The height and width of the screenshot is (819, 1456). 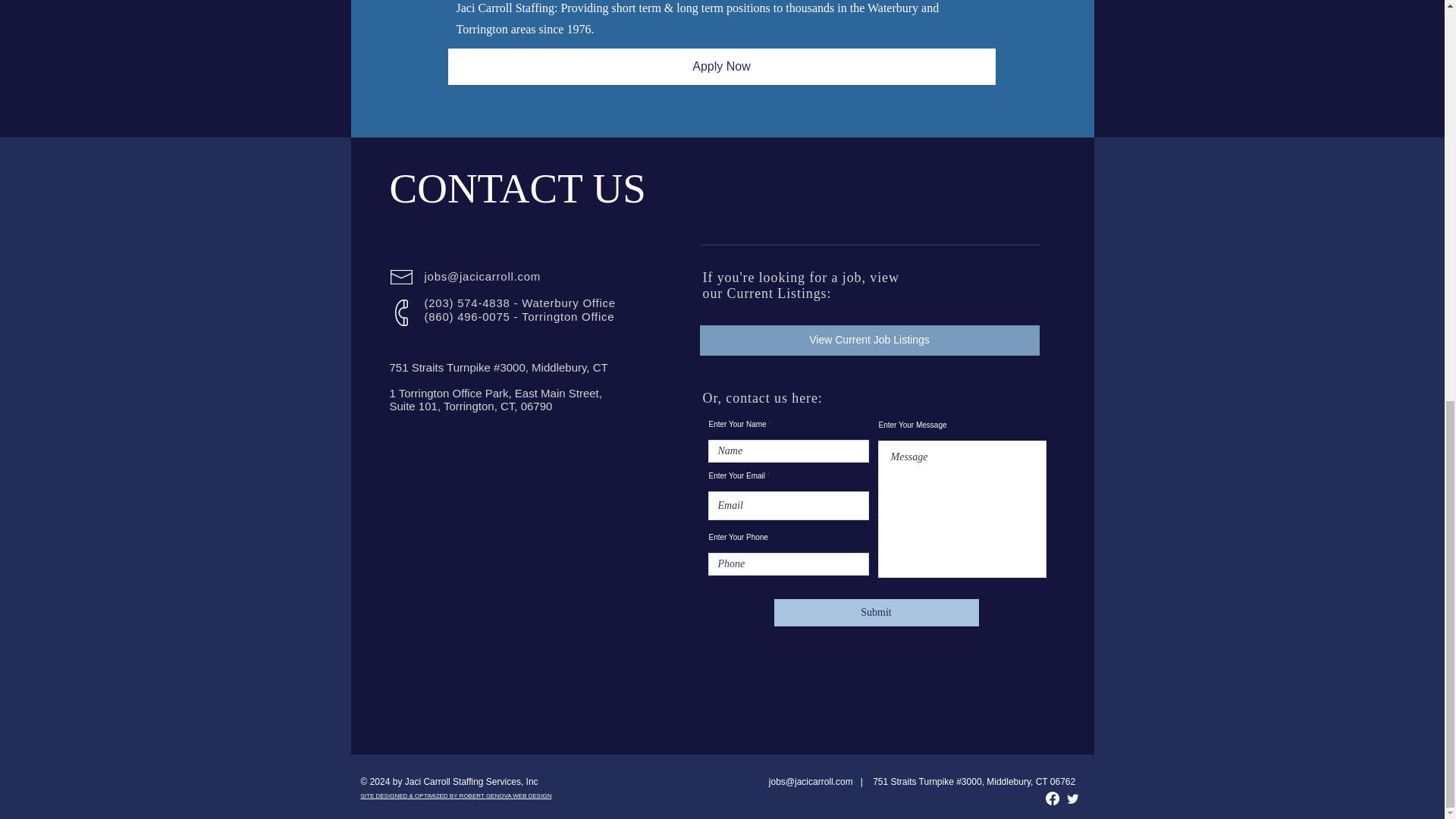 I want to click on Submit, so click(x=875, y=613).